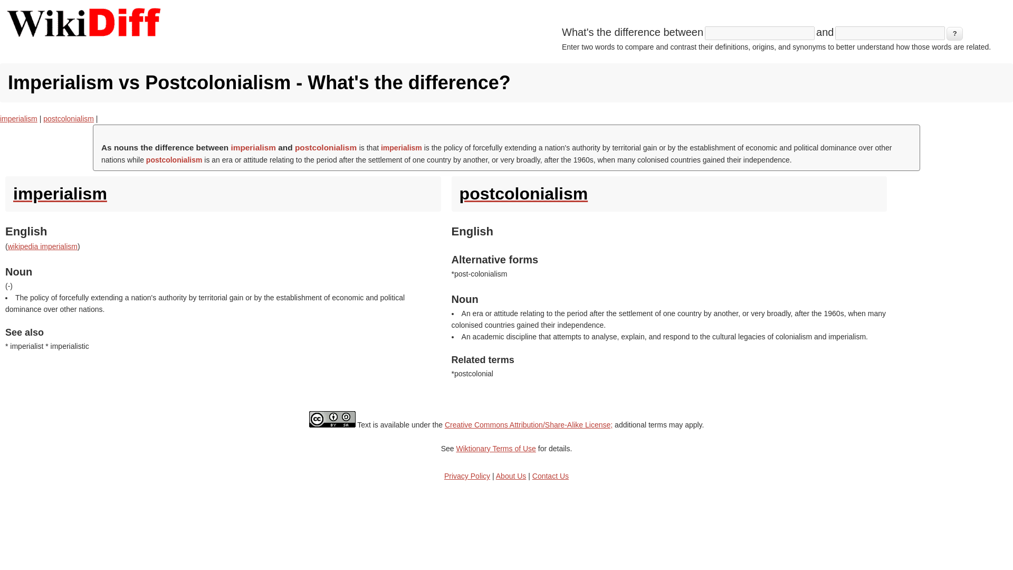 This screenshot has height=570, width=1013. What do you see at coordinates (550, 476) in the screenshot?
I see `Contact Us` at bounding box center [550, 476].